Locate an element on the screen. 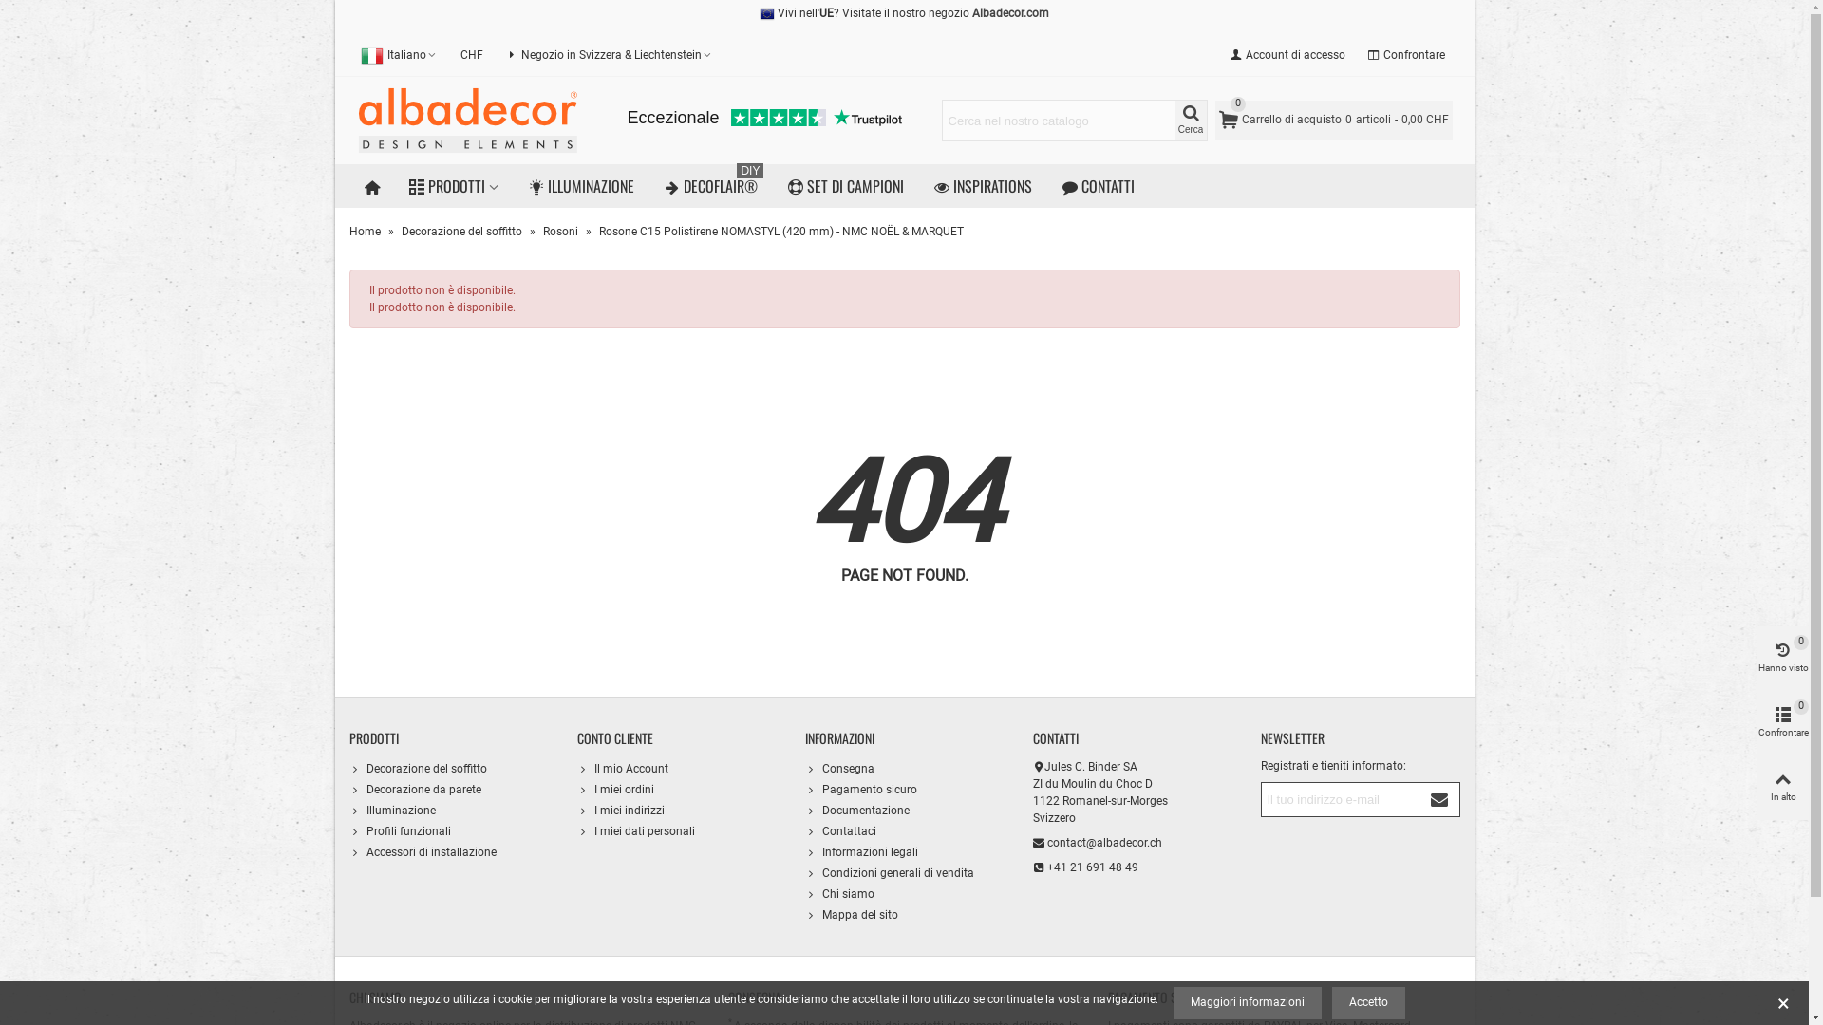 Image resolution: width=1823 pixels, height=1025 pixels. Accessori di installazione is located at coordinates (449, 852).